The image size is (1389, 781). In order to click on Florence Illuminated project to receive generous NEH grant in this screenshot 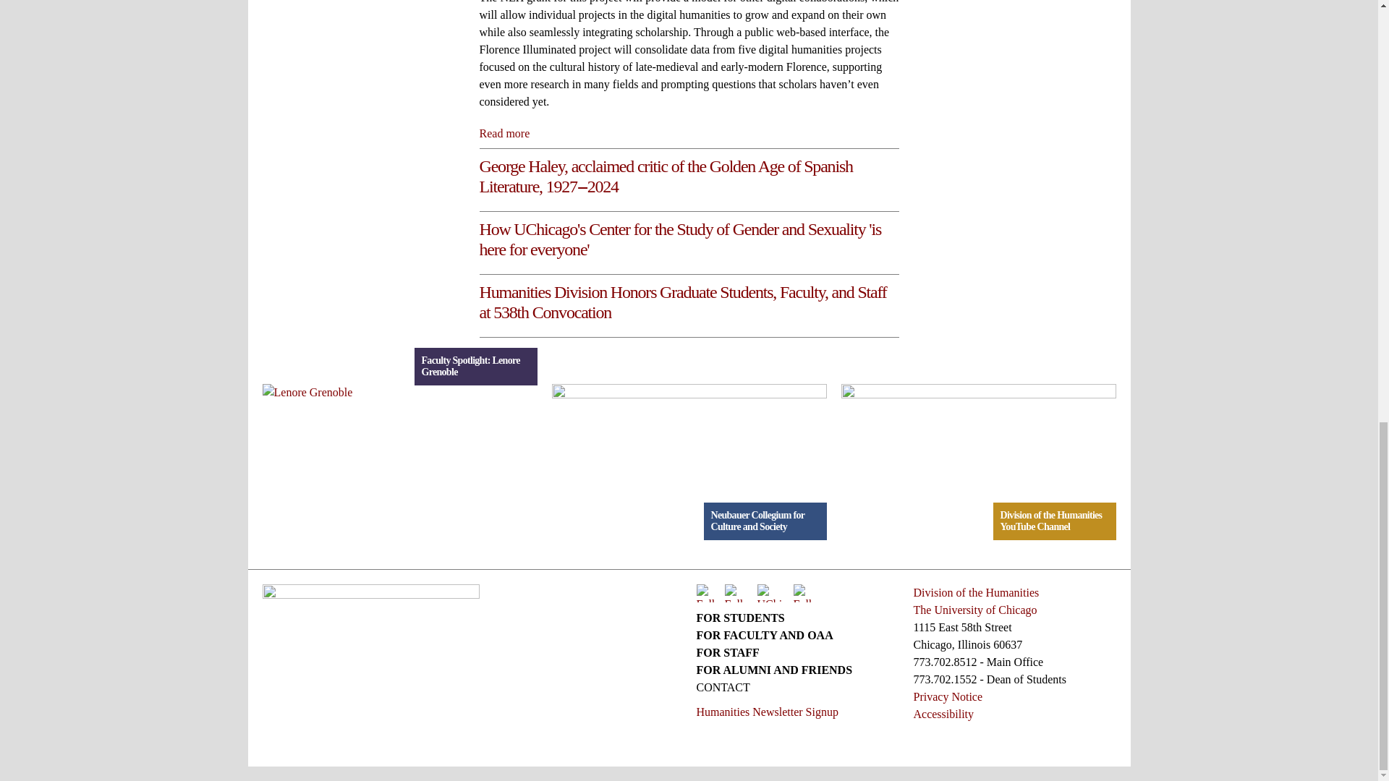, I will do `click(504, 133)`.